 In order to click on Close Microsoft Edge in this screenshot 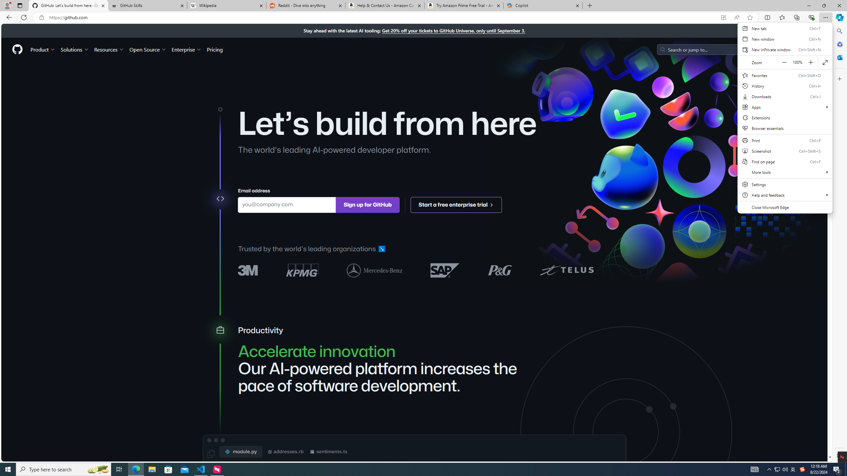, I will do `click(785, 207)`.